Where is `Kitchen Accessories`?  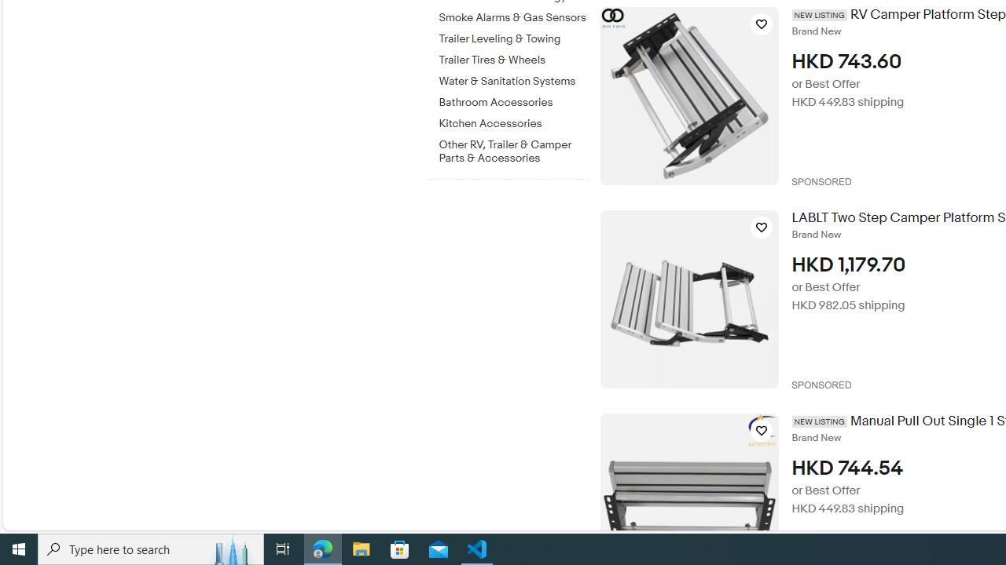 Kitchen Accessories is located at coordinates (513, 124).